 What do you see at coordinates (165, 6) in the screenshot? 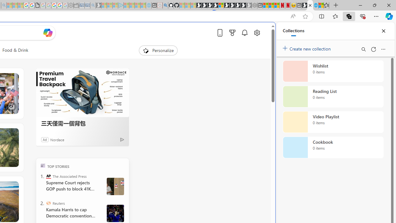
I see `github - Search` at bounding box center [165, 6].